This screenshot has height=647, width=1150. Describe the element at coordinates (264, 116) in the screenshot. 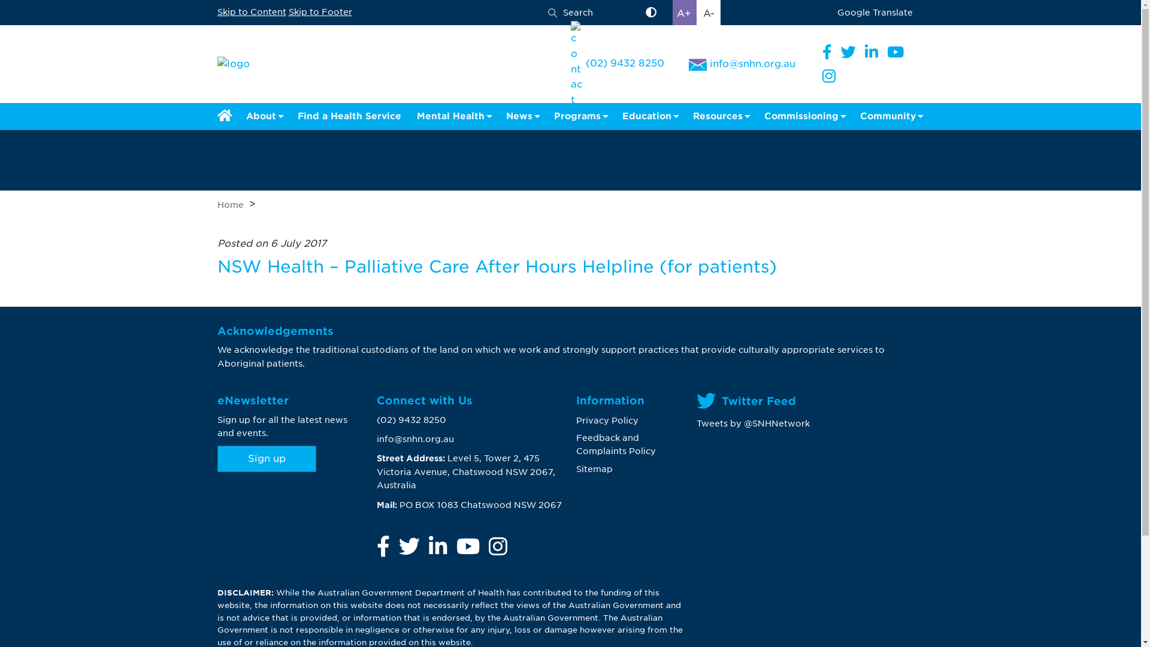

I see `About` at that location.